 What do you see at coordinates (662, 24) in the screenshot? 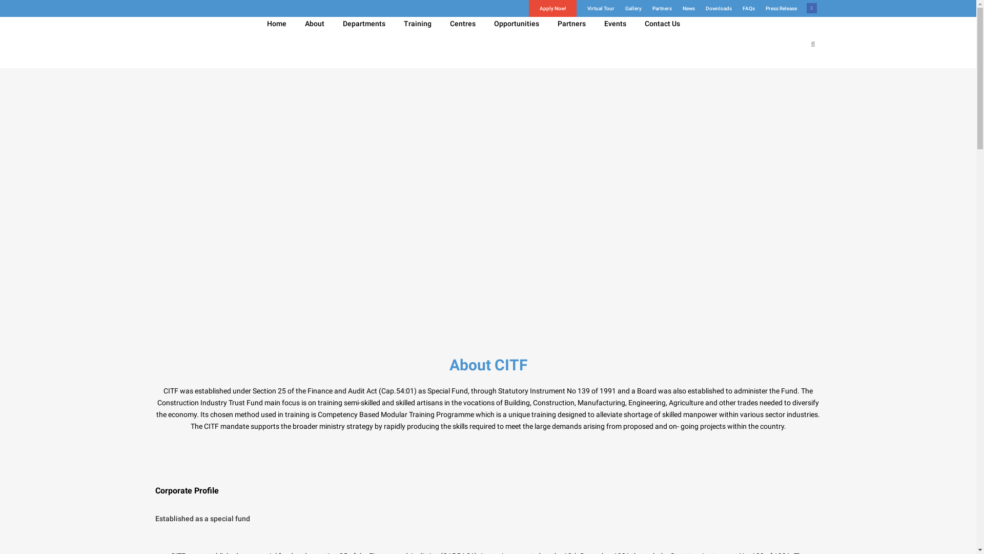
I see `Contact Us` at bounding box center [662, 24].